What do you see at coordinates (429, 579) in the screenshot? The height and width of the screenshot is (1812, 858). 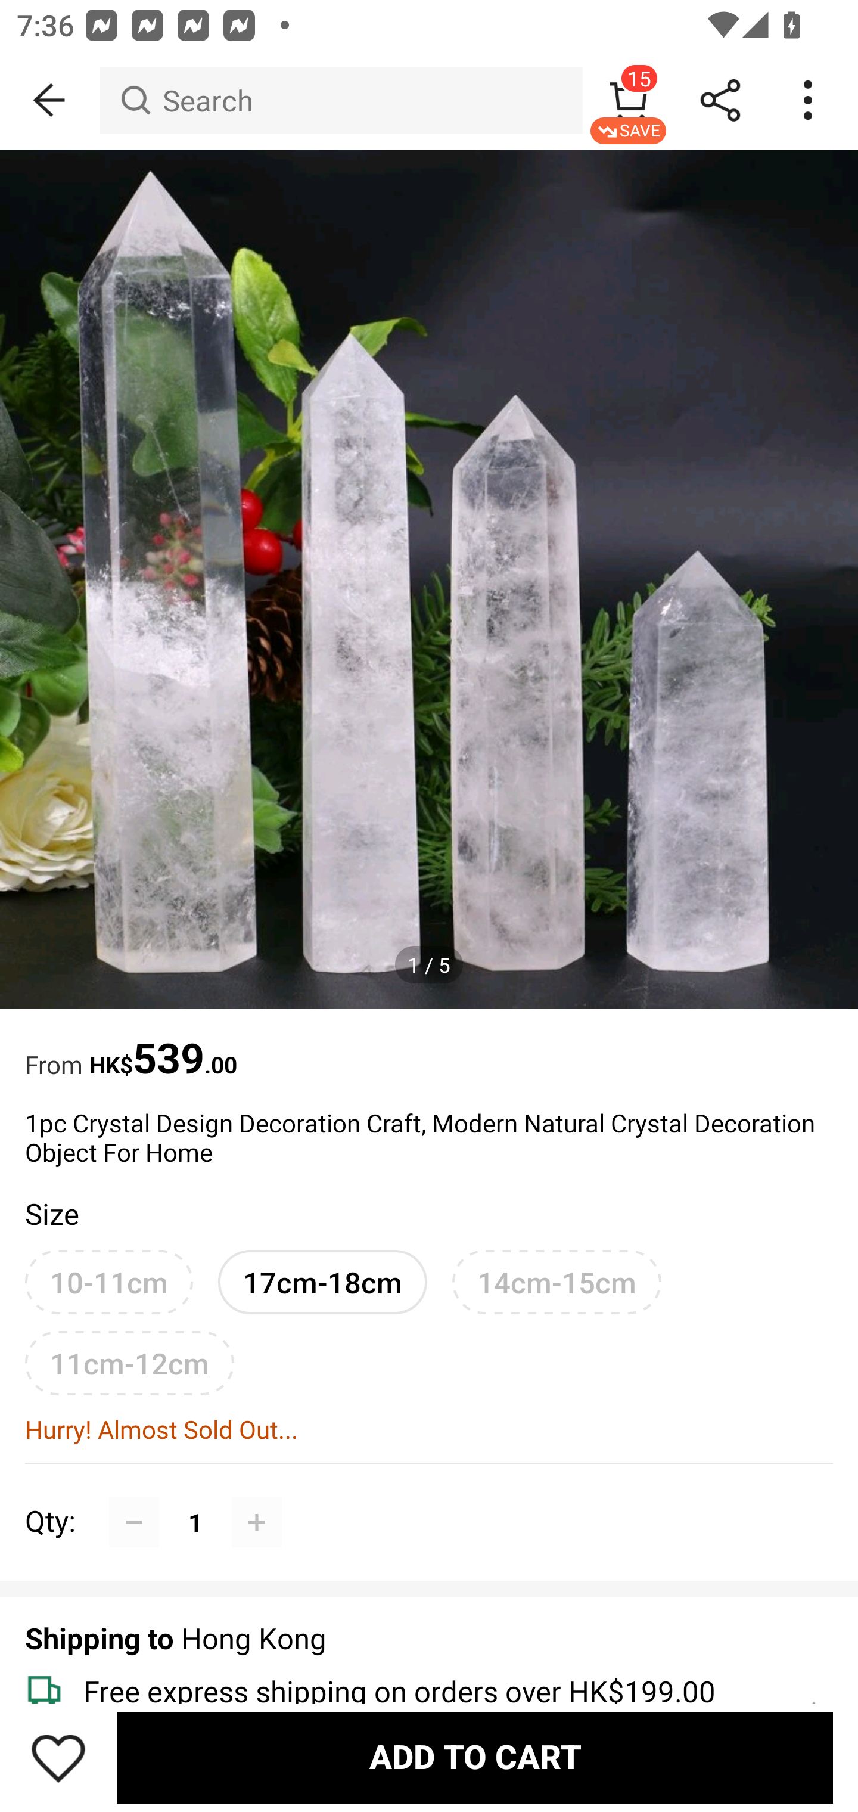 I see `PHOTOS 1 / 5` at bounding box center [429, 579].